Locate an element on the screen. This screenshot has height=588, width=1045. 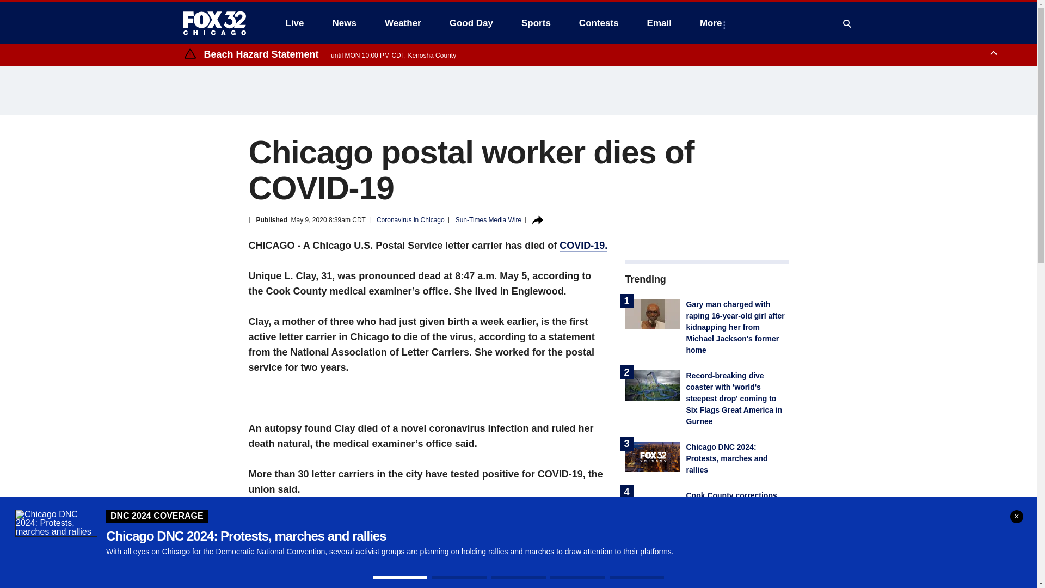
Contests is located at coordinates (599, 23).